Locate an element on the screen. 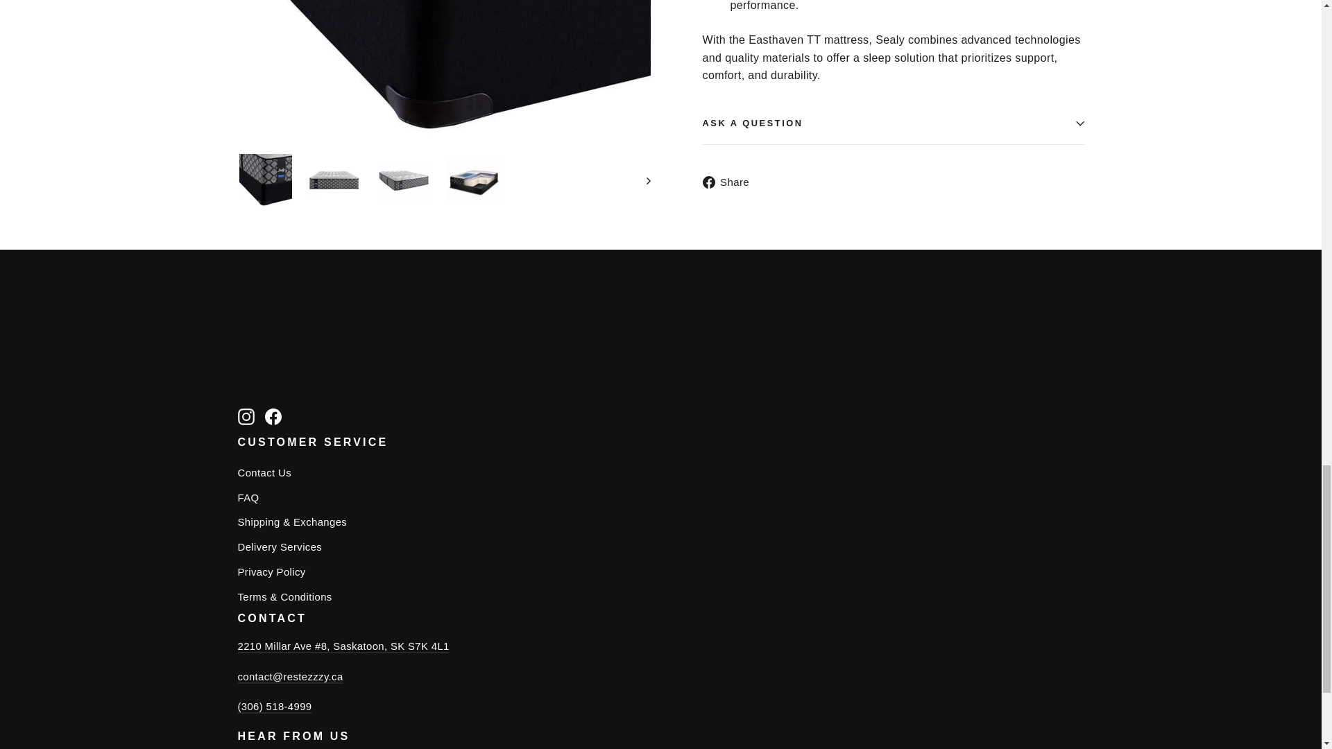 This screenshot has height=749, width=1332. instagram is located at coordinates (246, 416).